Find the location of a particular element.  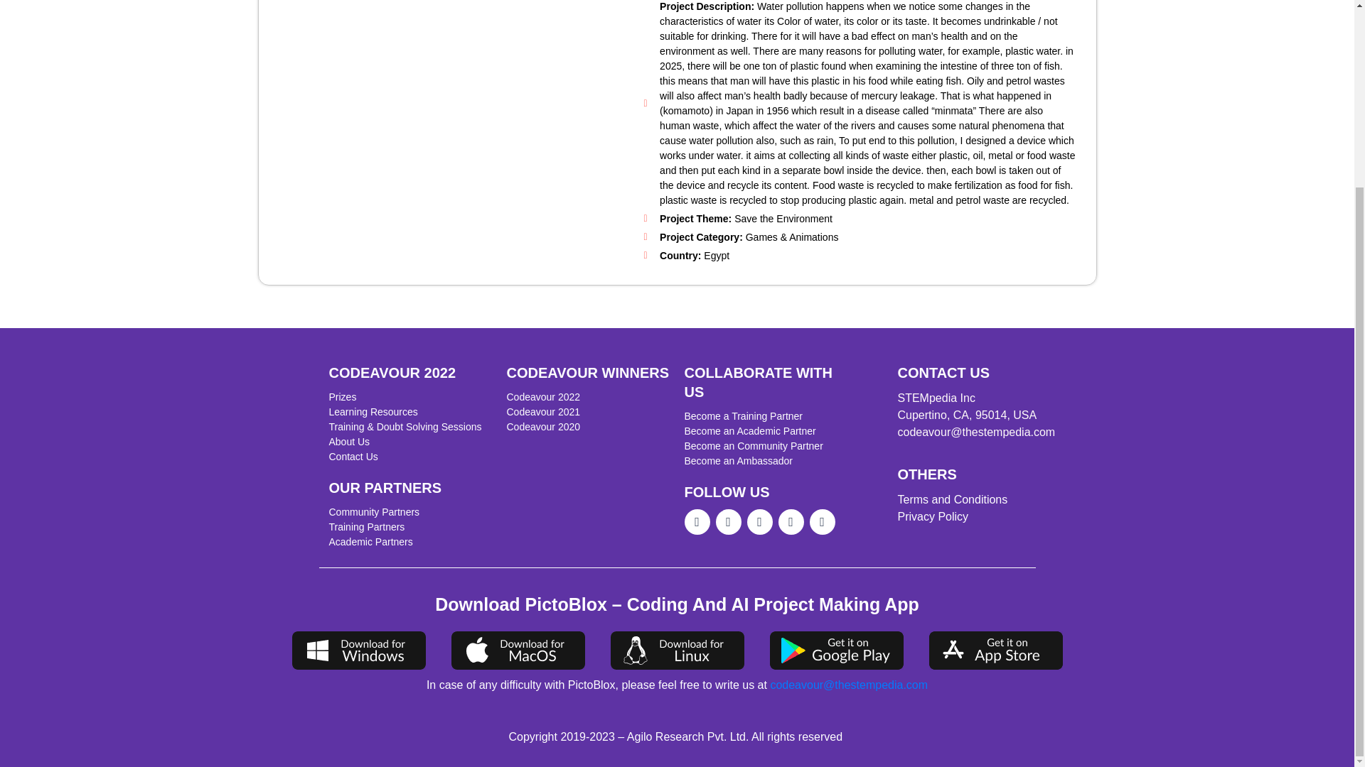

Become an Ambassador is located at coordinates (765, 461).